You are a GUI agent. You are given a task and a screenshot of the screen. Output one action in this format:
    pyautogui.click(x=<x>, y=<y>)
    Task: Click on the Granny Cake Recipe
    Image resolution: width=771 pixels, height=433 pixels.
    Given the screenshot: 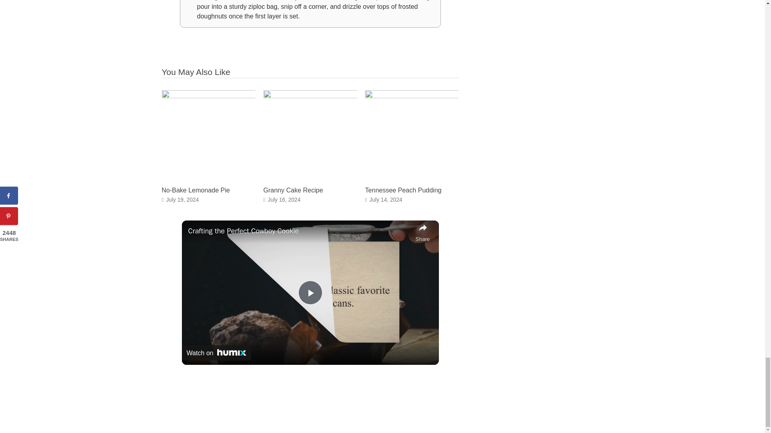 What is the action you would take?
    pyautogui.click(x=310, y=96)
    